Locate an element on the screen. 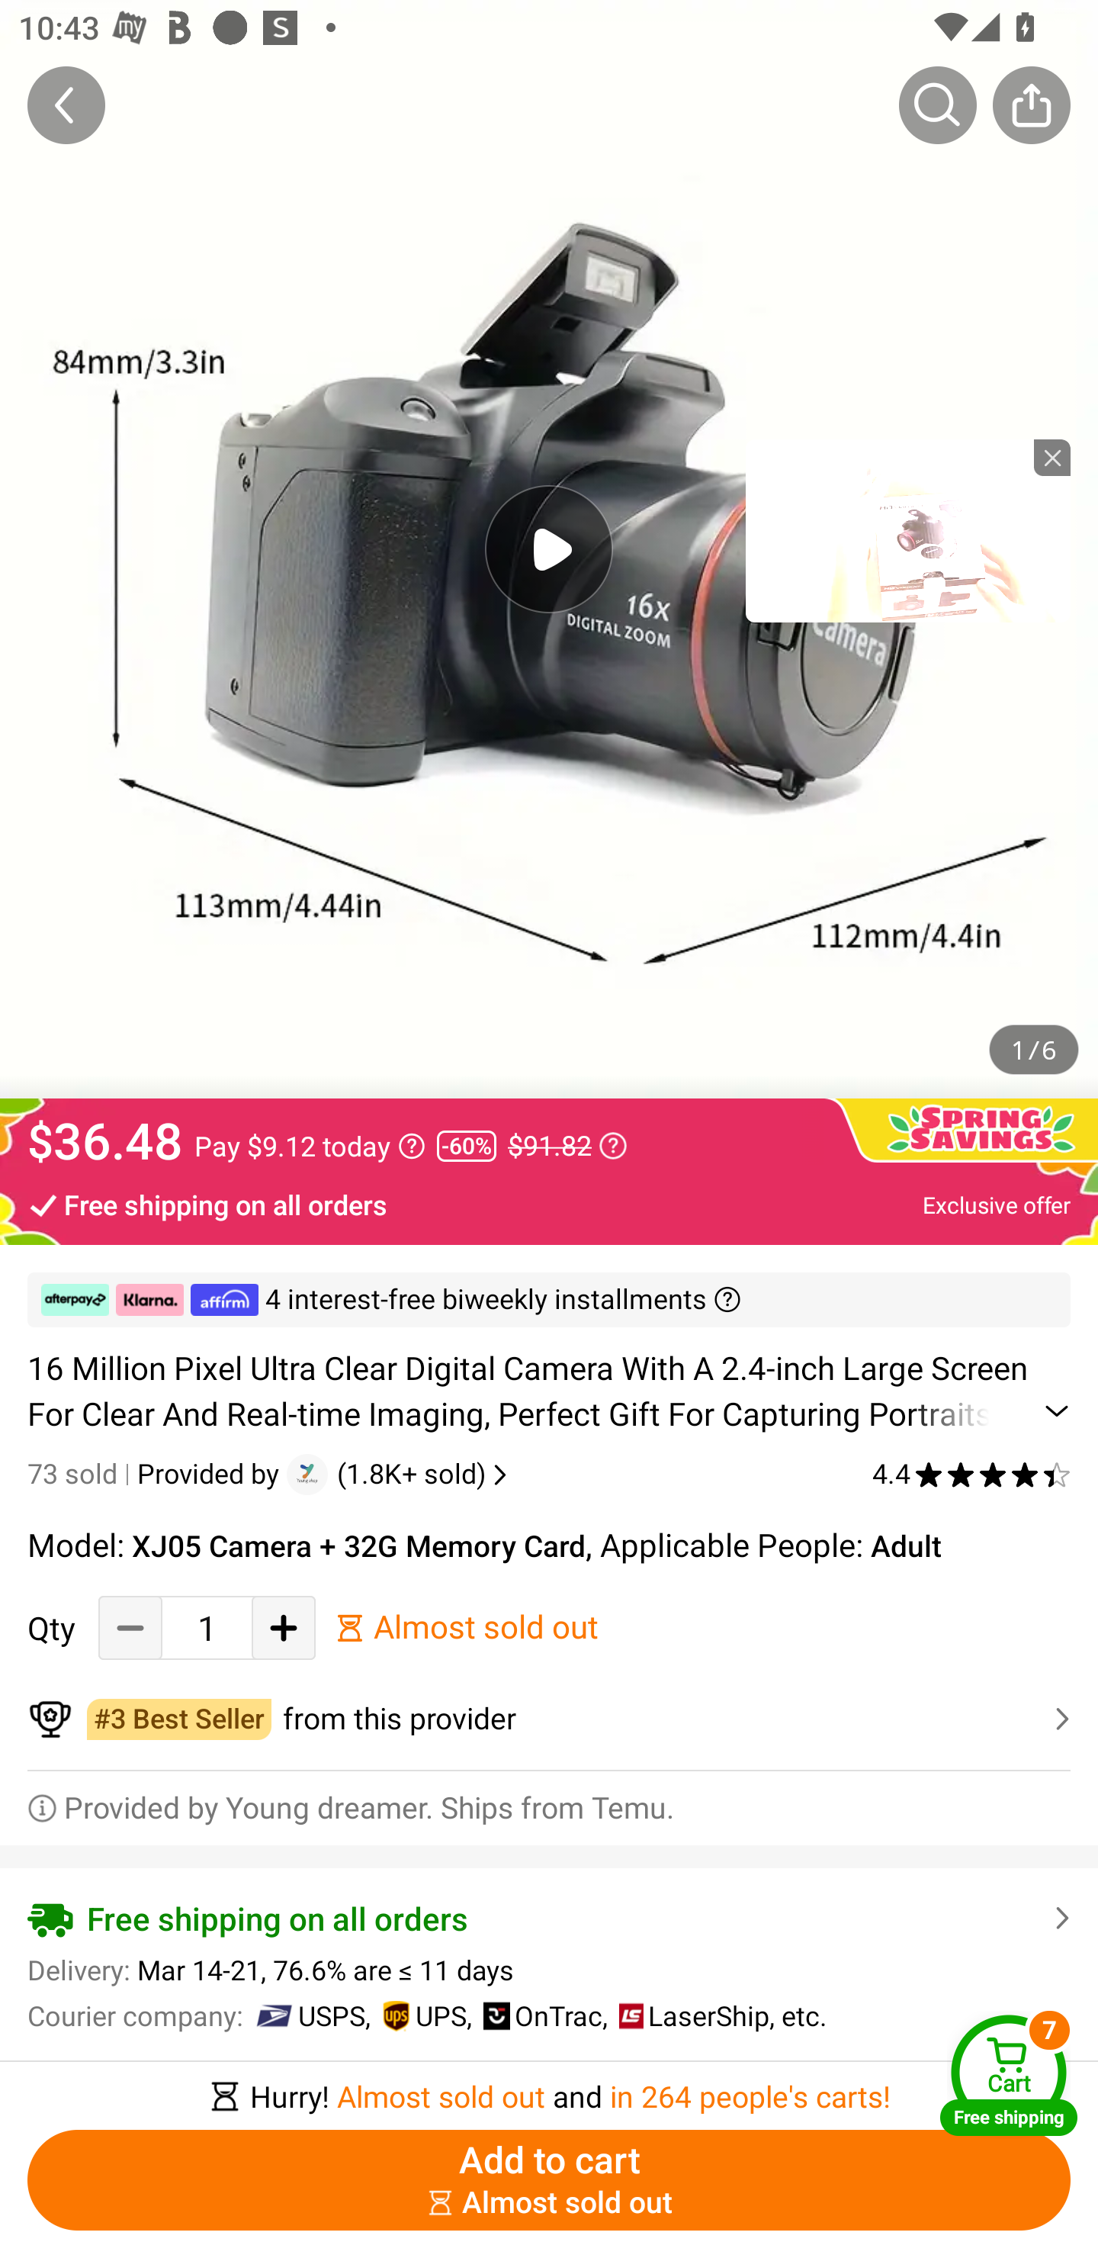  Add Quantity button is located at coordinates (284, 1628).